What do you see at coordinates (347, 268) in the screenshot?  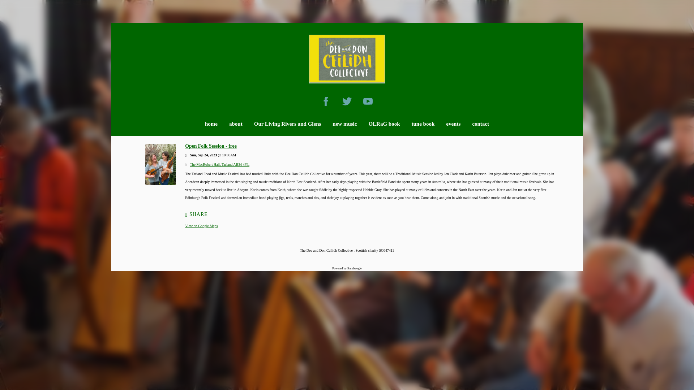 I see `Powered by Bandzoogle` at bounding box center [347, 268].